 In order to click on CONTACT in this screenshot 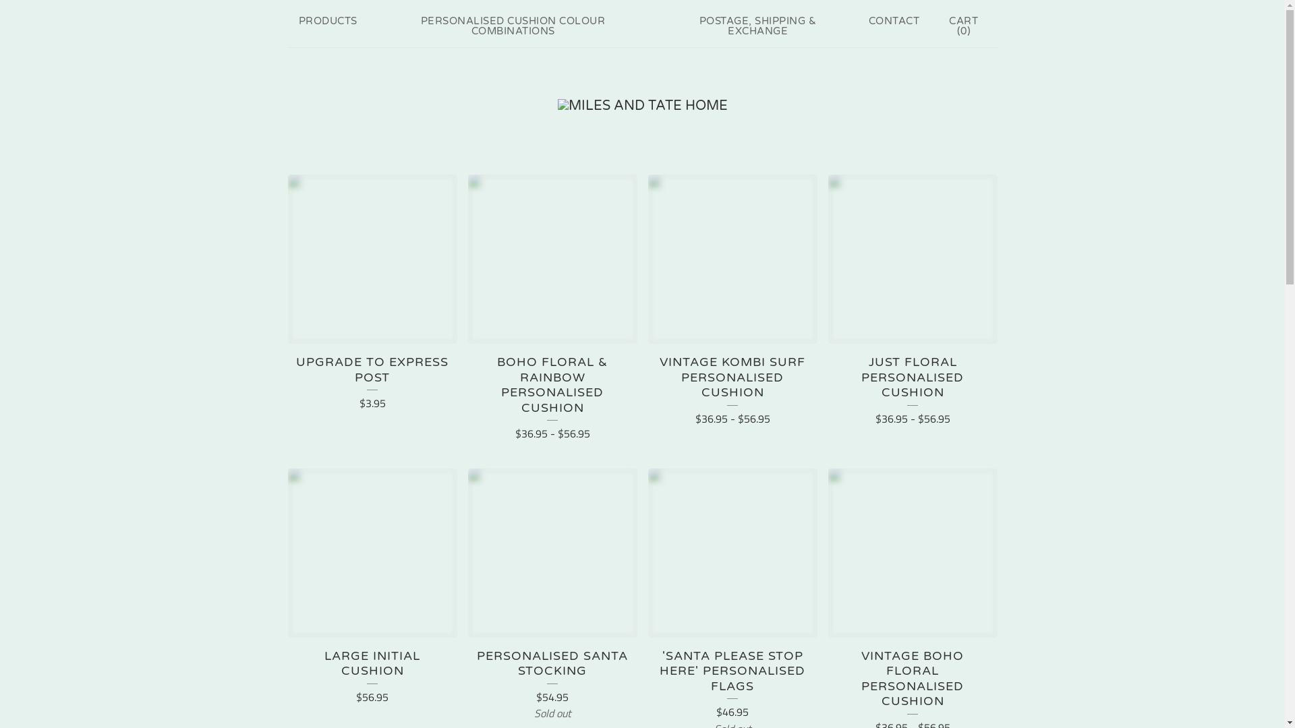, I will do `click(894, 22)`.